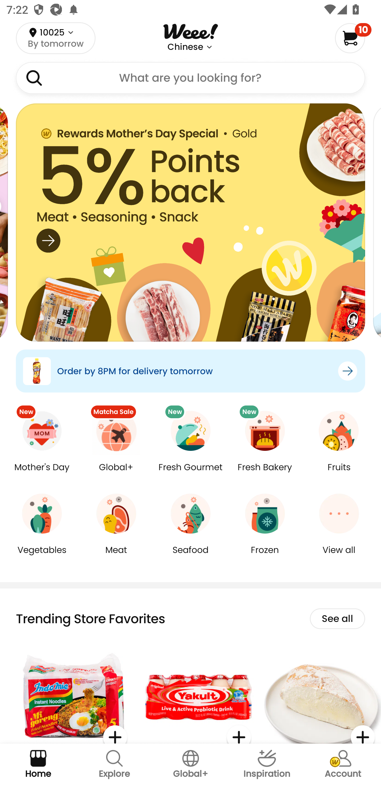  Describe the element at coordinates (267, 764) in the screenshot. I see `Inspiration` at that location.